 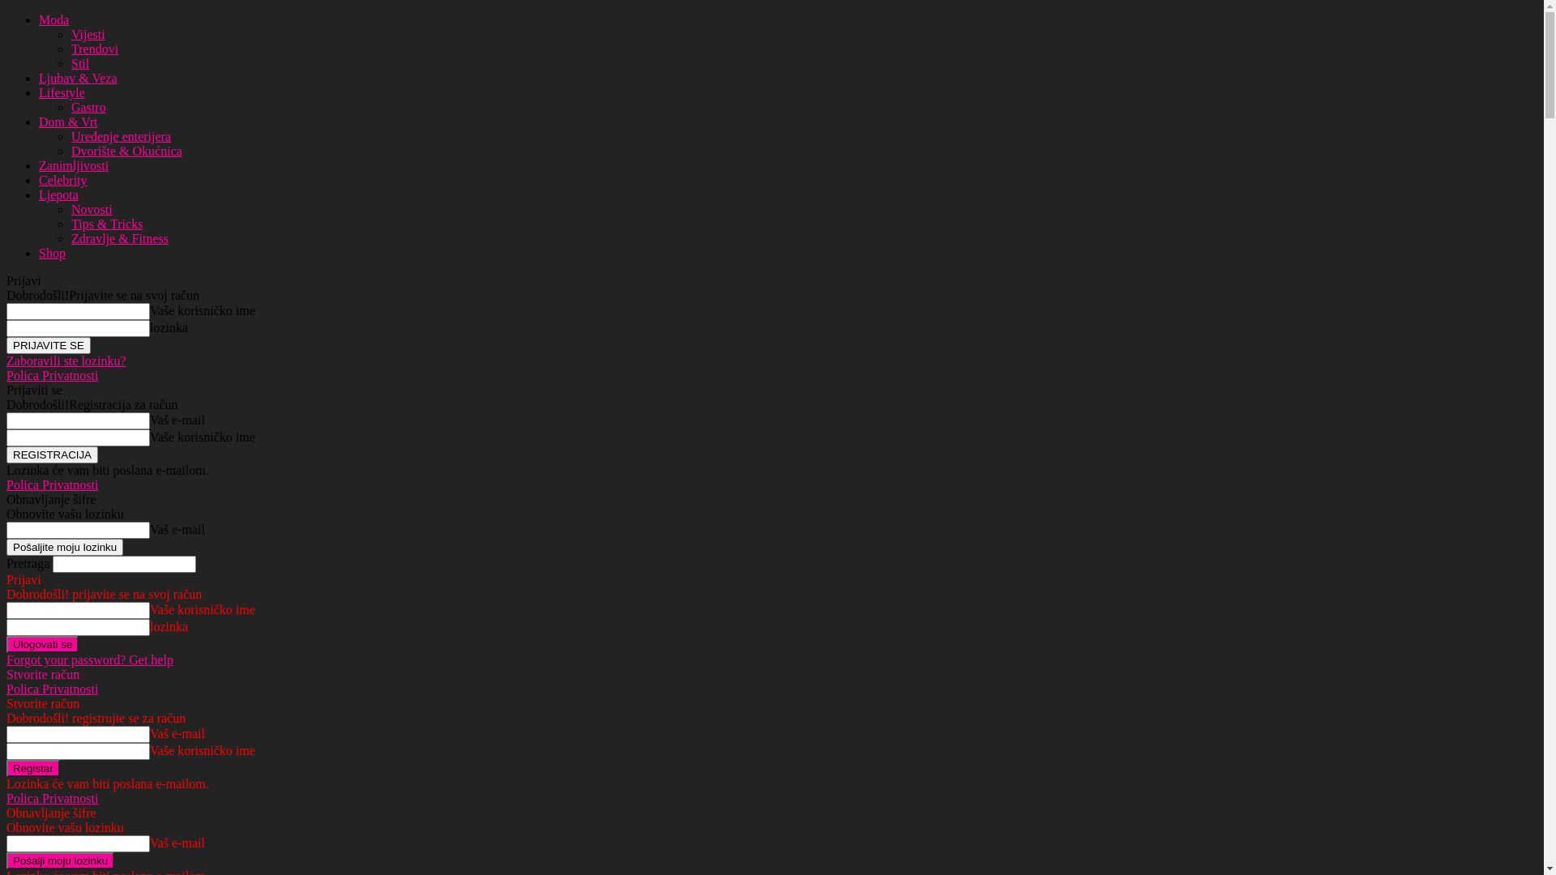 What do you see at coordinates (68, 122) in the screenshot?
I see `Dom & Vrt` at bounding box center [68, 122].